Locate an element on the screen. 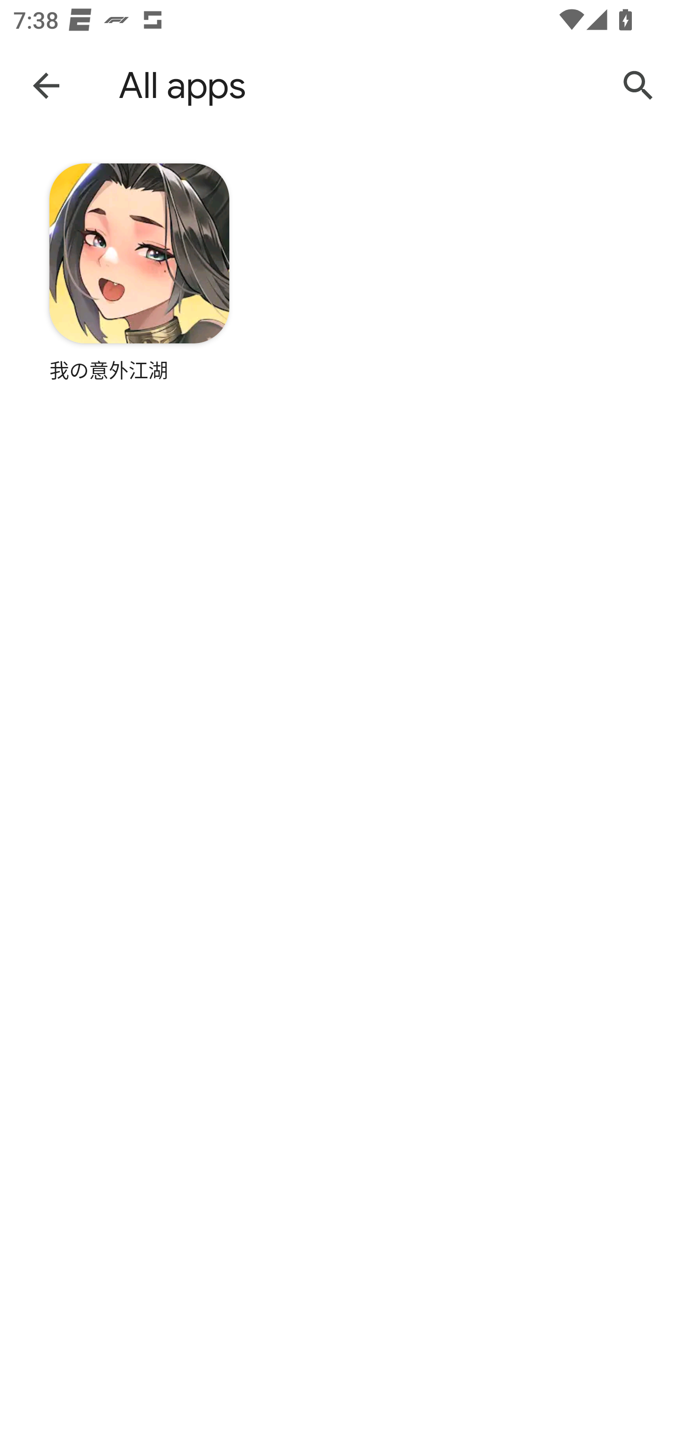  Search Google Play is located at coordinates (638, 86).